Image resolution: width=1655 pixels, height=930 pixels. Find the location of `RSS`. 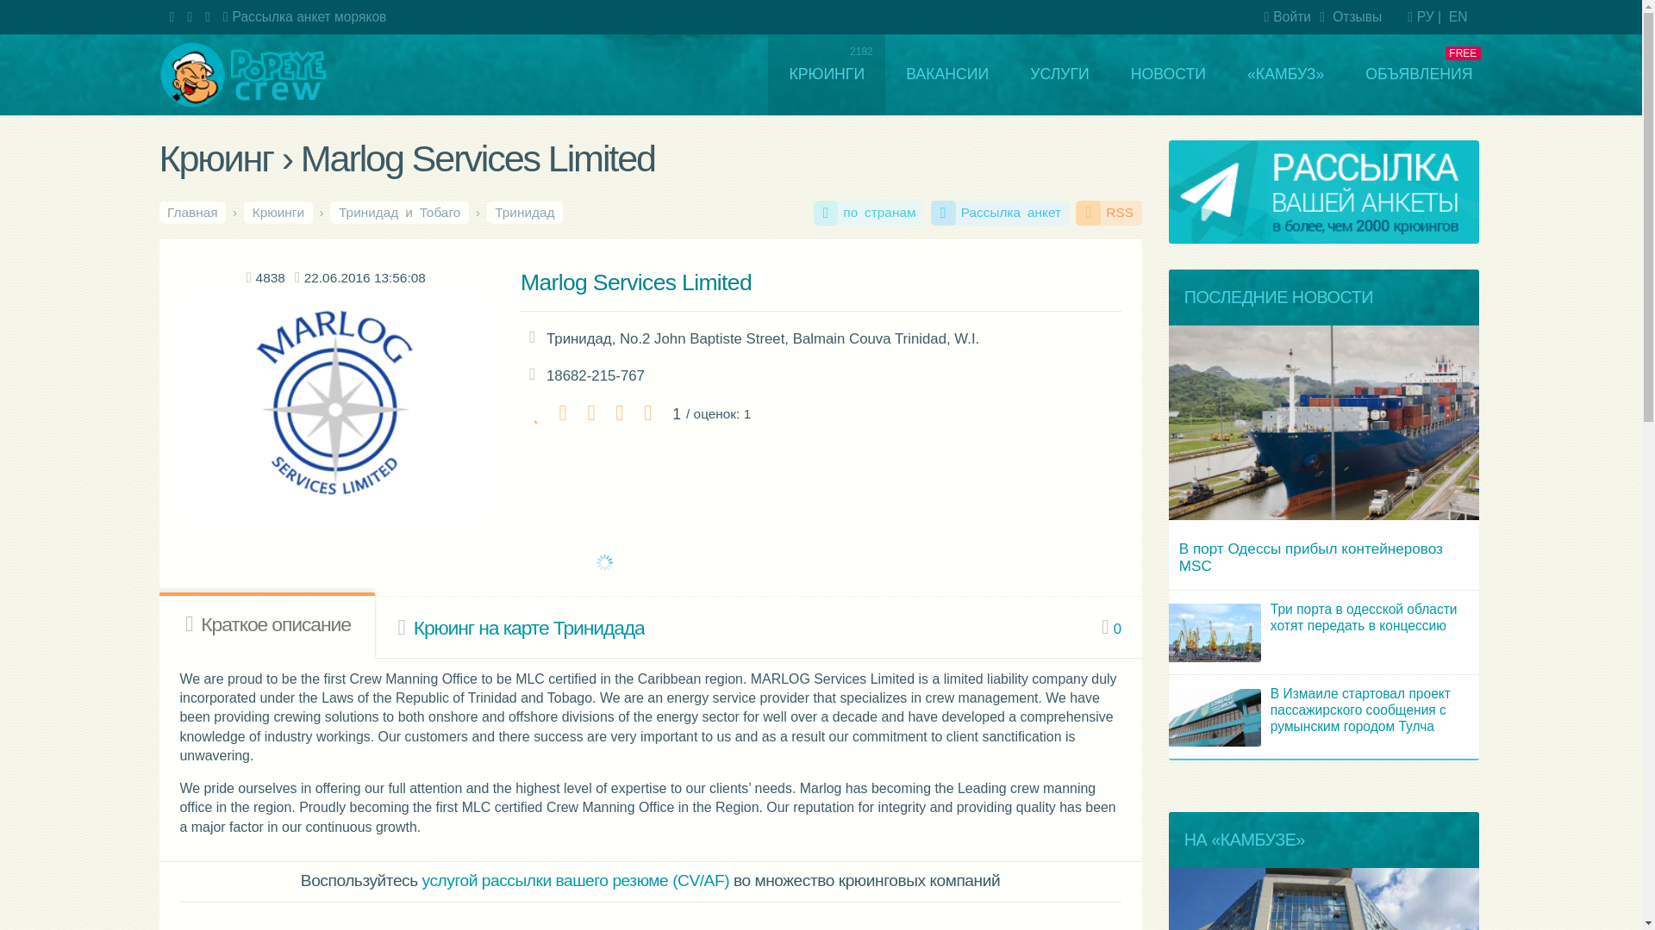

RSS is located at coordinates (923, 177).